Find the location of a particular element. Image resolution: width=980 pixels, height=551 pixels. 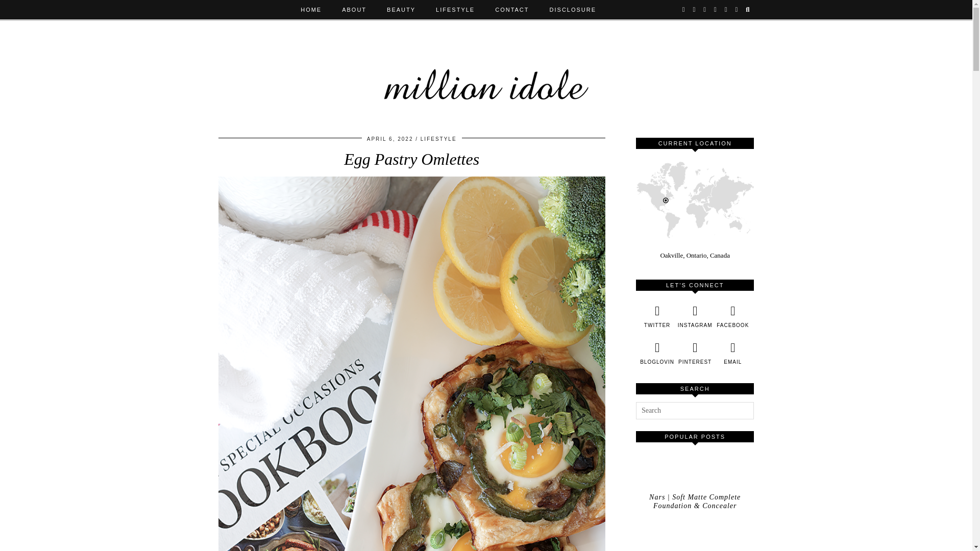

ABOUT is located at coordinates (354, 9).